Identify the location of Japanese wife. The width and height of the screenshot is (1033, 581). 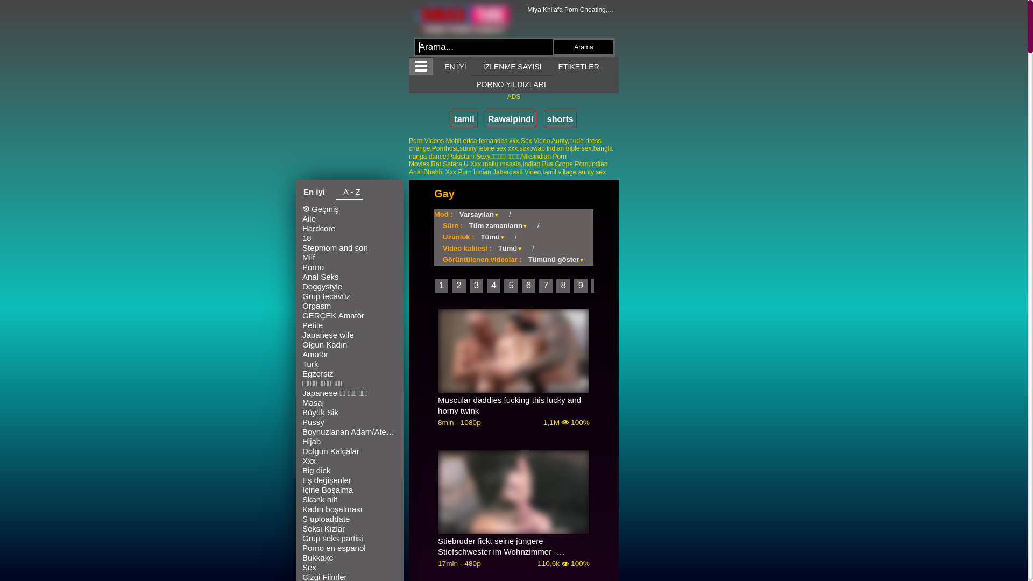
(350, 335).